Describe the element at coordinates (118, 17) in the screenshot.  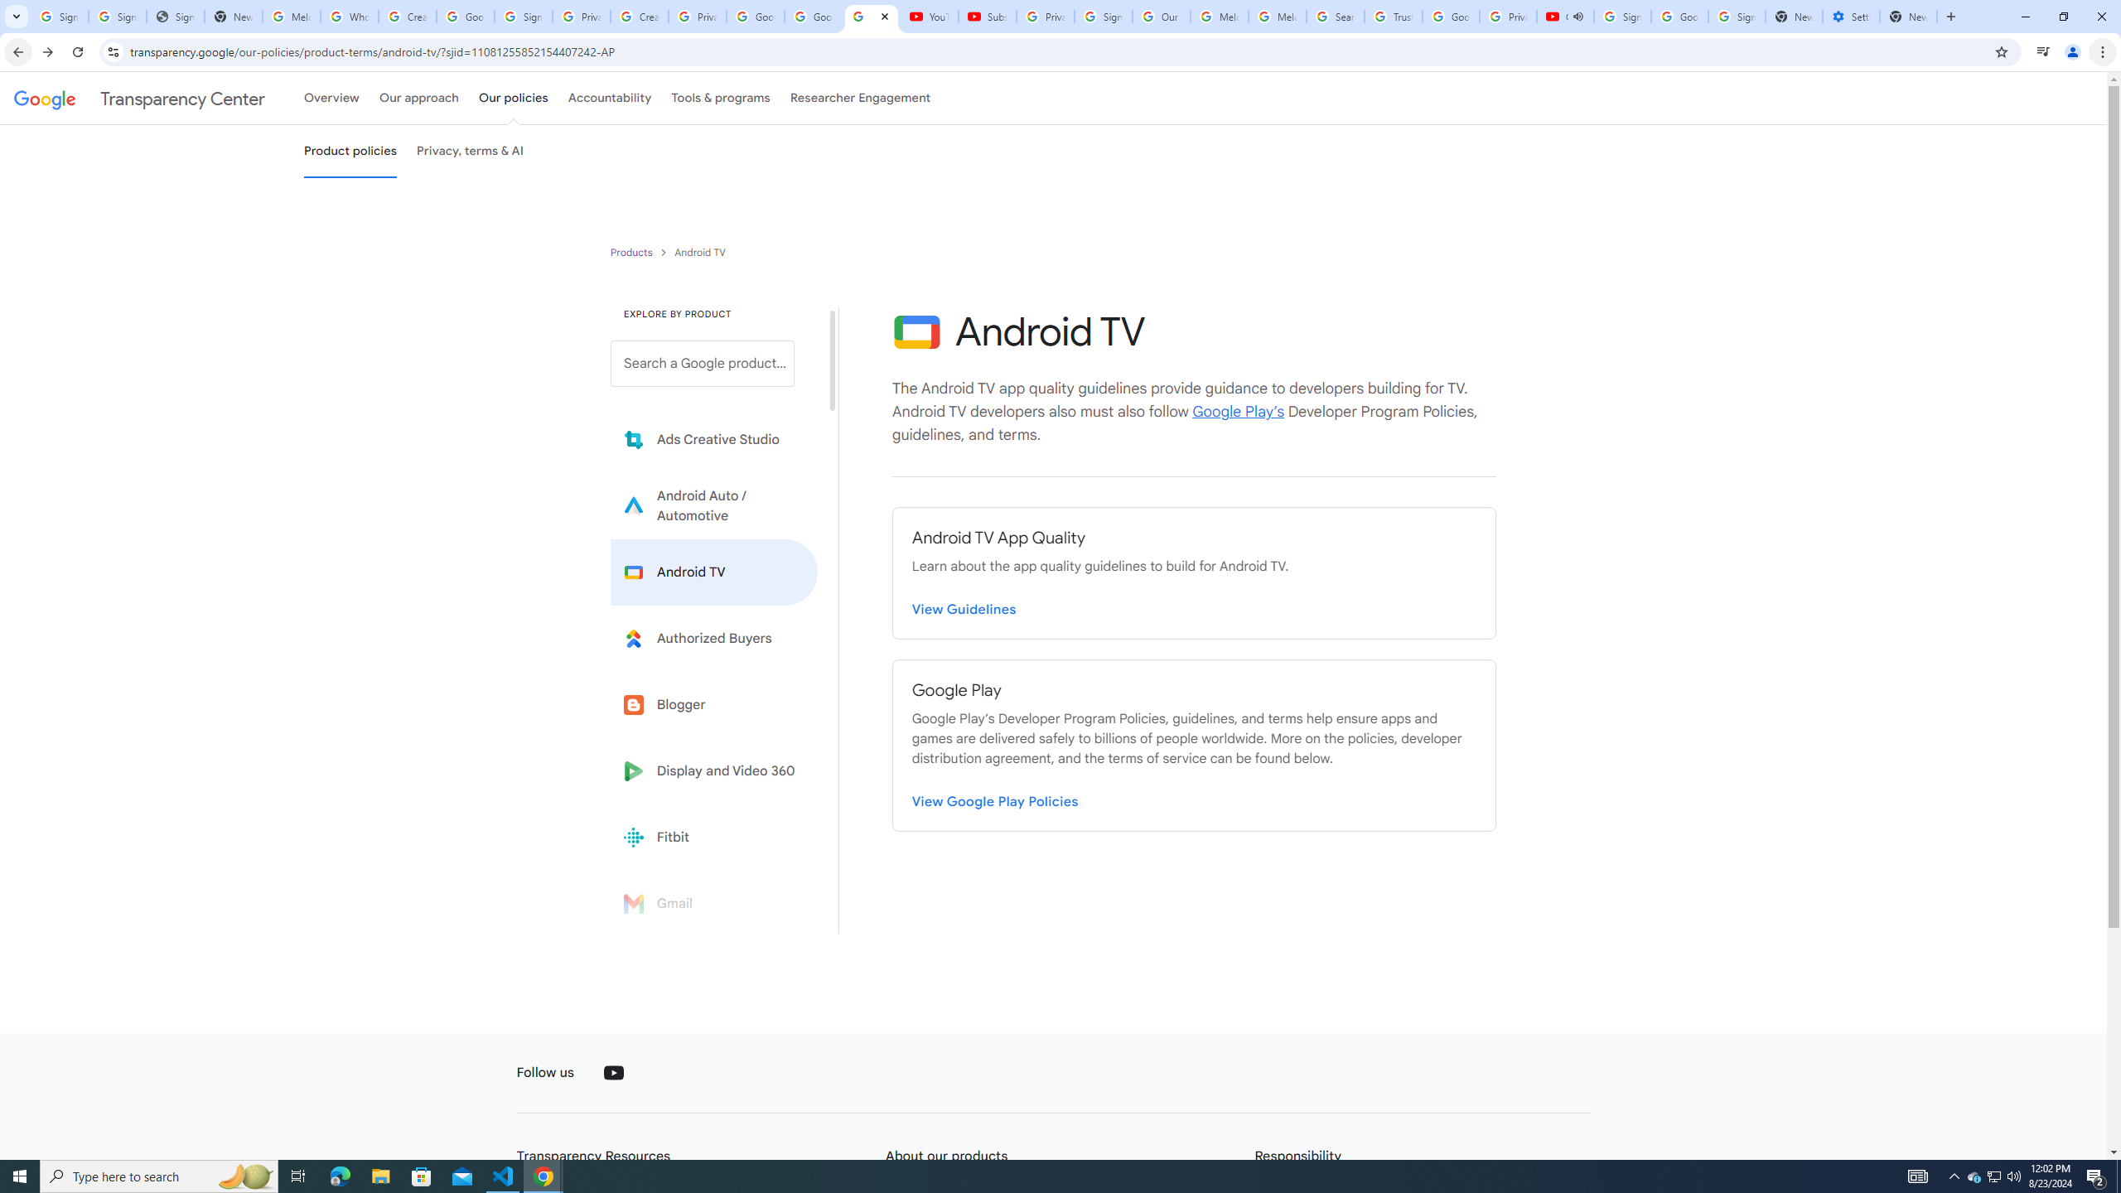
I see `Sign in - Google Accounts` at that location.